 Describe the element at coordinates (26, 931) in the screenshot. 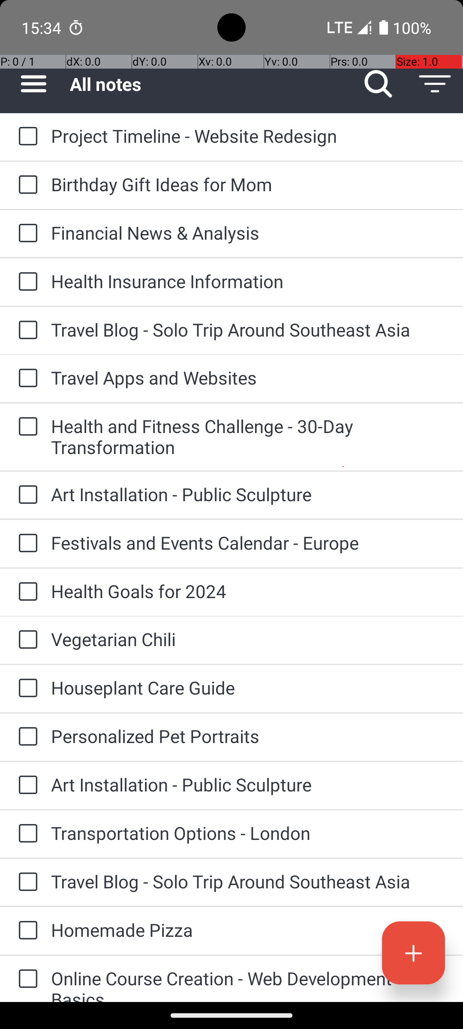

I see `to-do: Homemade Pizza` at that location.